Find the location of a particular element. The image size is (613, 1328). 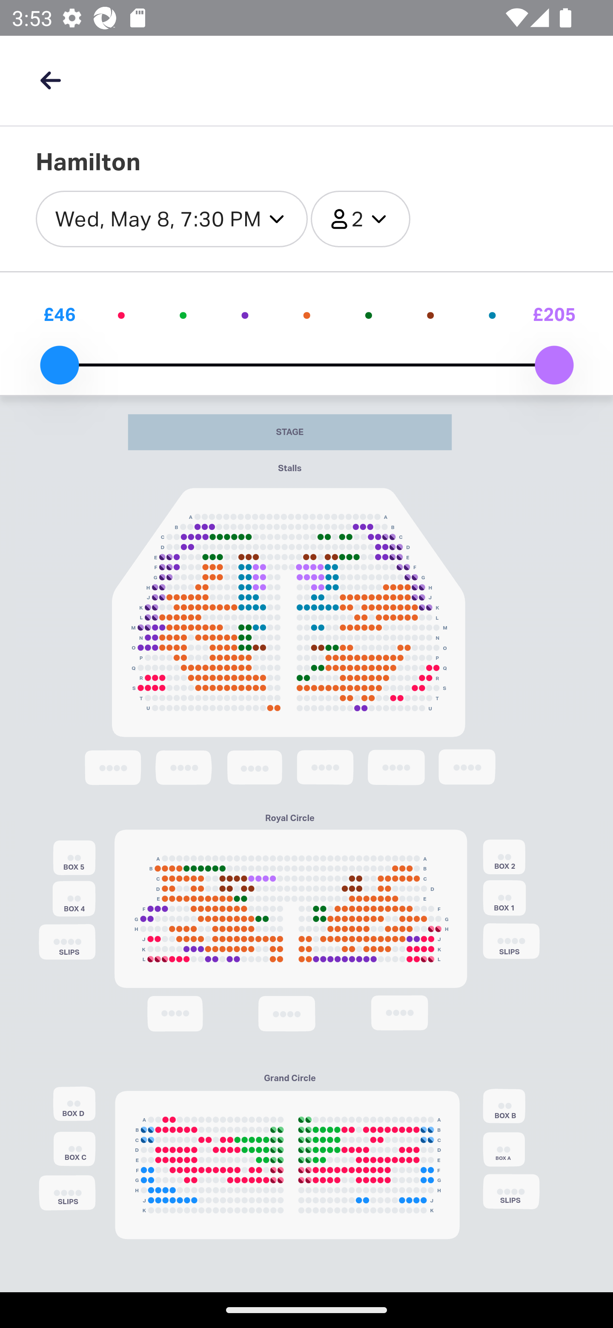

• is located at coordinates (492, 314).